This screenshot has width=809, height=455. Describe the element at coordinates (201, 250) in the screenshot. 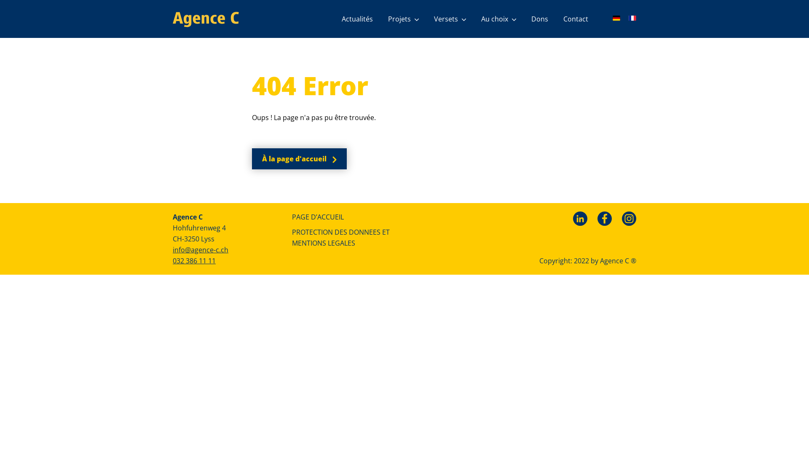

I see `info@agence-c.ch` at that location.